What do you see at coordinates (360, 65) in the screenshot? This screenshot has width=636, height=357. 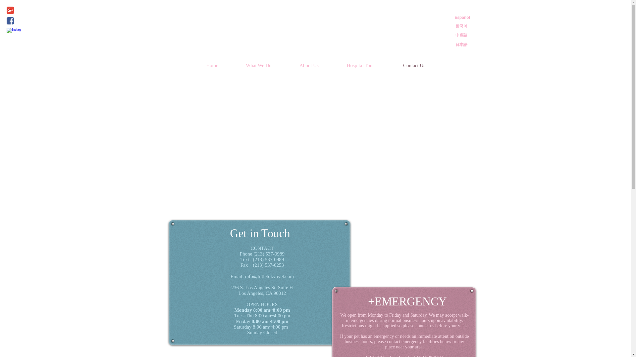 I see `Hospital Tour` at bounding box center [360, 65].